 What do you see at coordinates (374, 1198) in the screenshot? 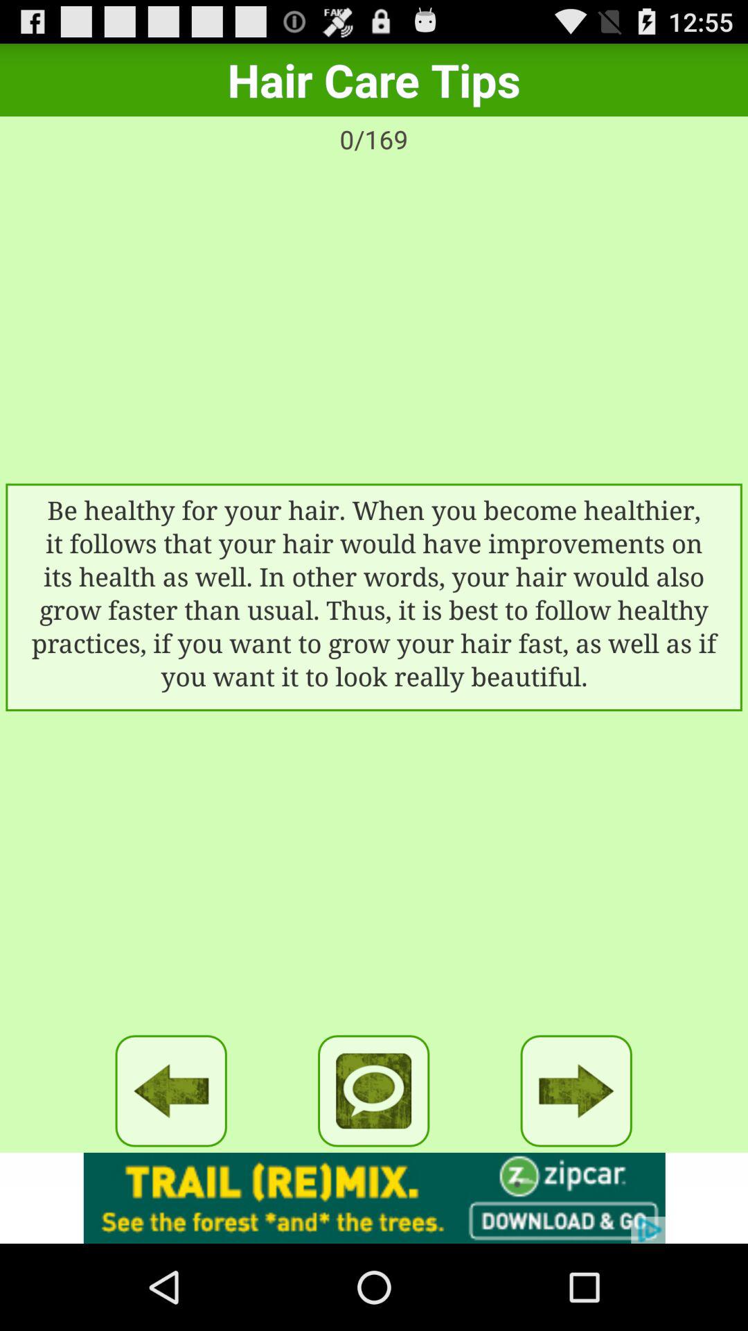
I see `banner advertisement` at bounding box center [374, 1198].